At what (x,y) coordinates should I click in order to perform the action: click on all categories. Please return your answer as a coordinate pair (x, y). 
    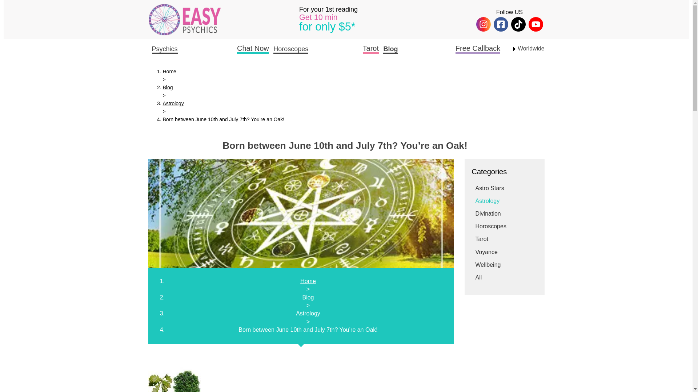
    Looking at the image, I should click on (478, 277).